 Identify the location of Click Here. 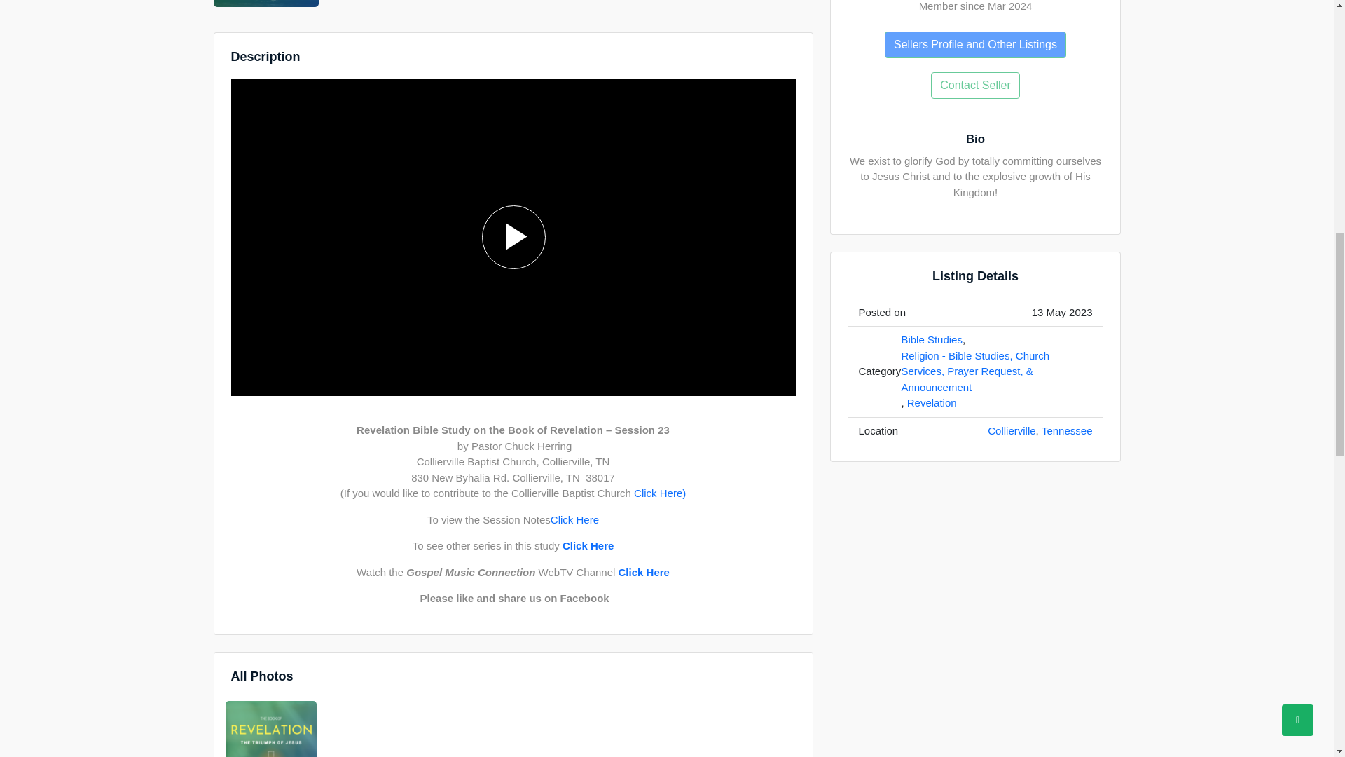
(574, 520).